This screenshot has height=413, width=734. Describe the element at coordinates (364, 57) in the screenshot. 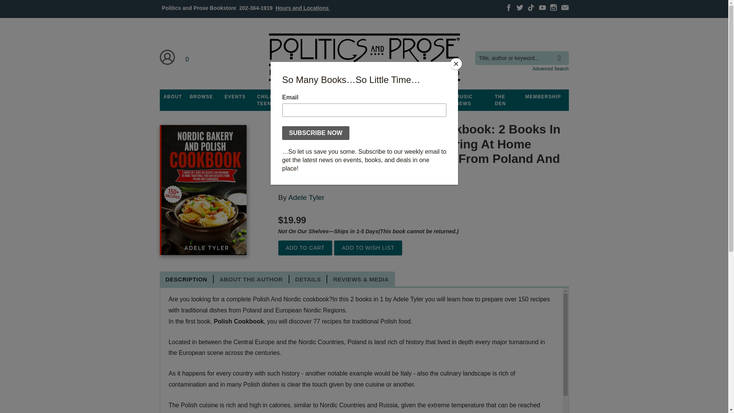

I see `Home` at that location.